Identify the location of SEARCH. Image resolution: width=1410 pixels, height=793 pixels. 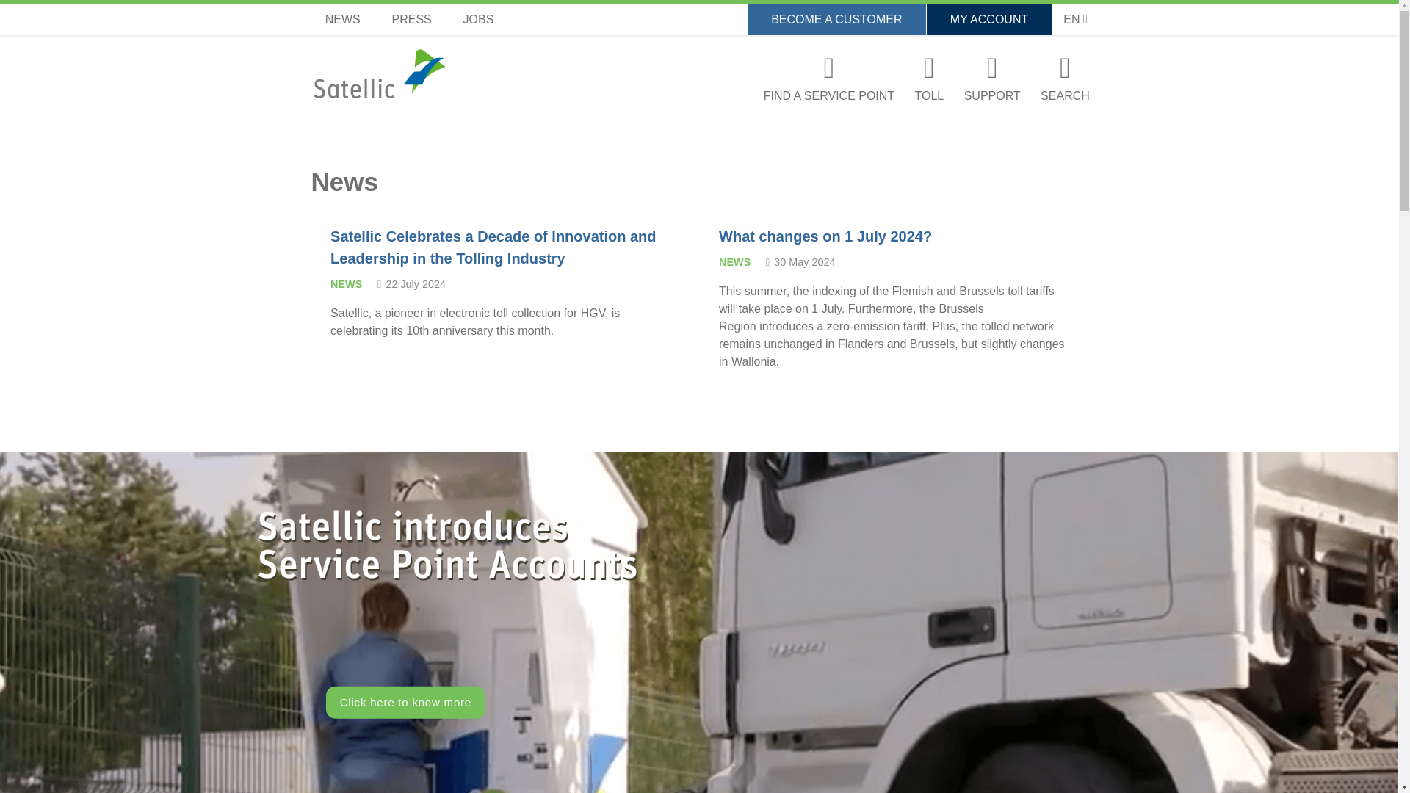
(1065, 84).